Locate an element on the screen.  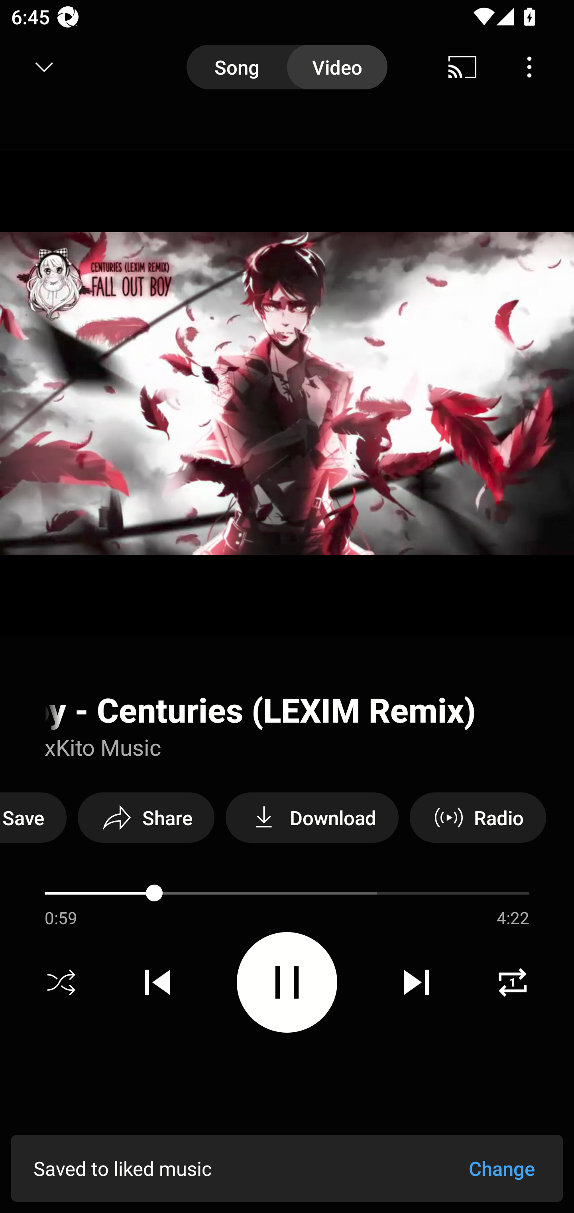
Change is located at coordinates (501, 1168).